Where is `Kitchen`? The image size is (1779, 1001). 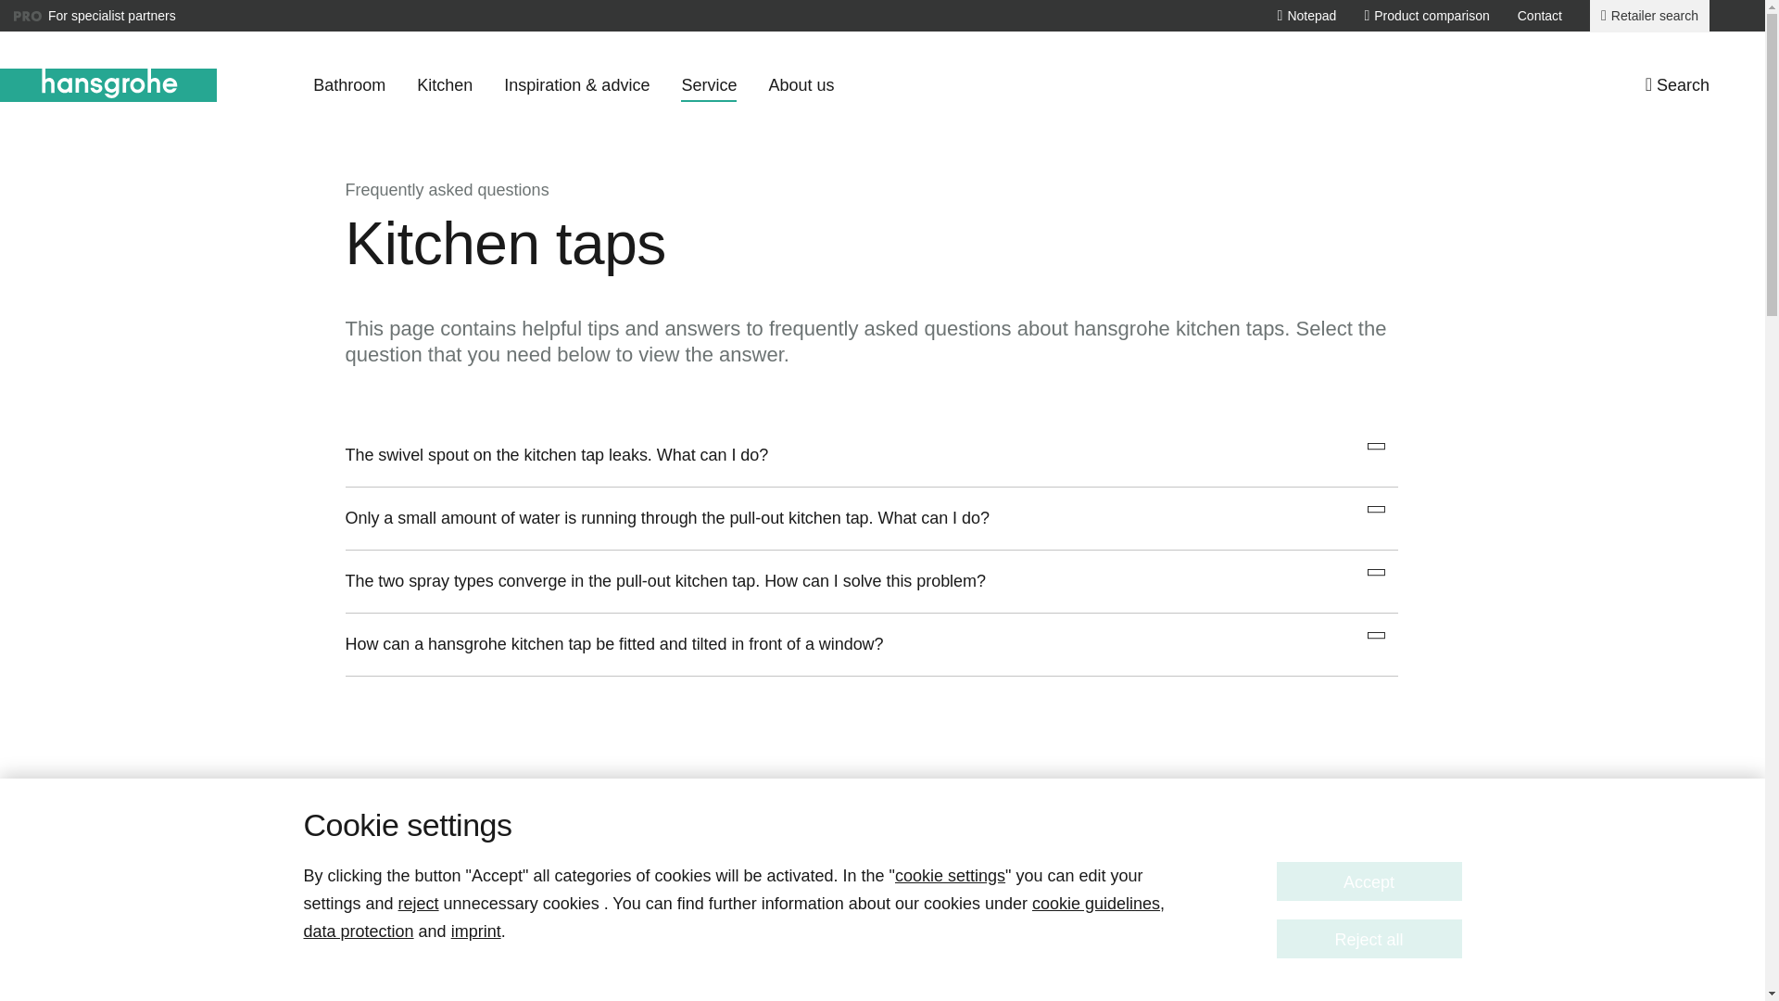 Kitchen is located at coordinates (445, 85).